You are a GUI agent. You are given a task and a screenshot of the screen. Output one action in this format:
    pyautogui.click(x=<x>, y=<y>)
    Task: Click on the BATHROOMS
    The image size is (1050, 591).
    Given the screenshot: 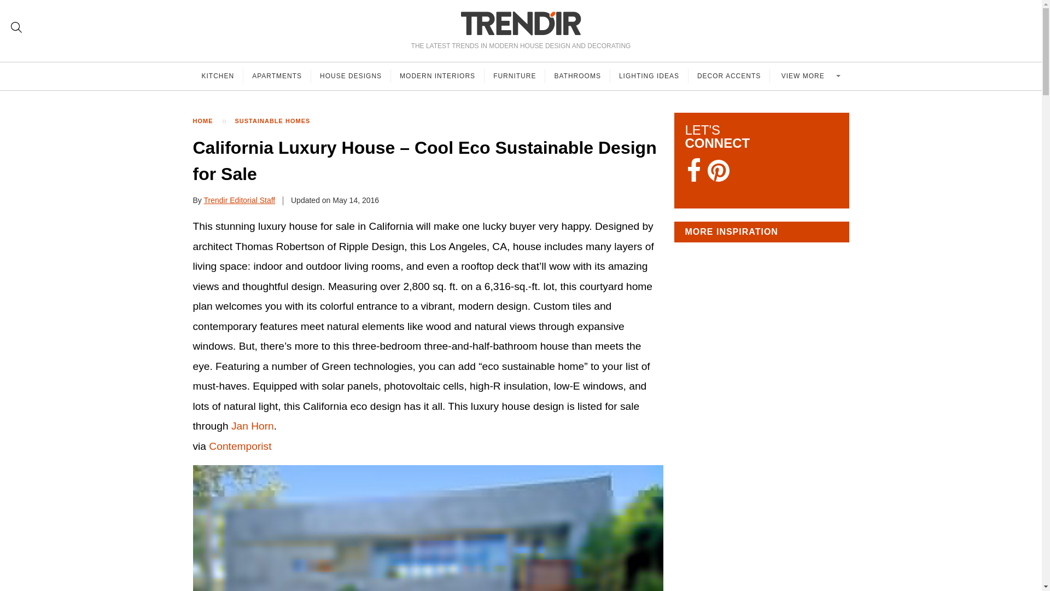 What is the action you would take?
    pyautogui.click(x=577, y=76)
    